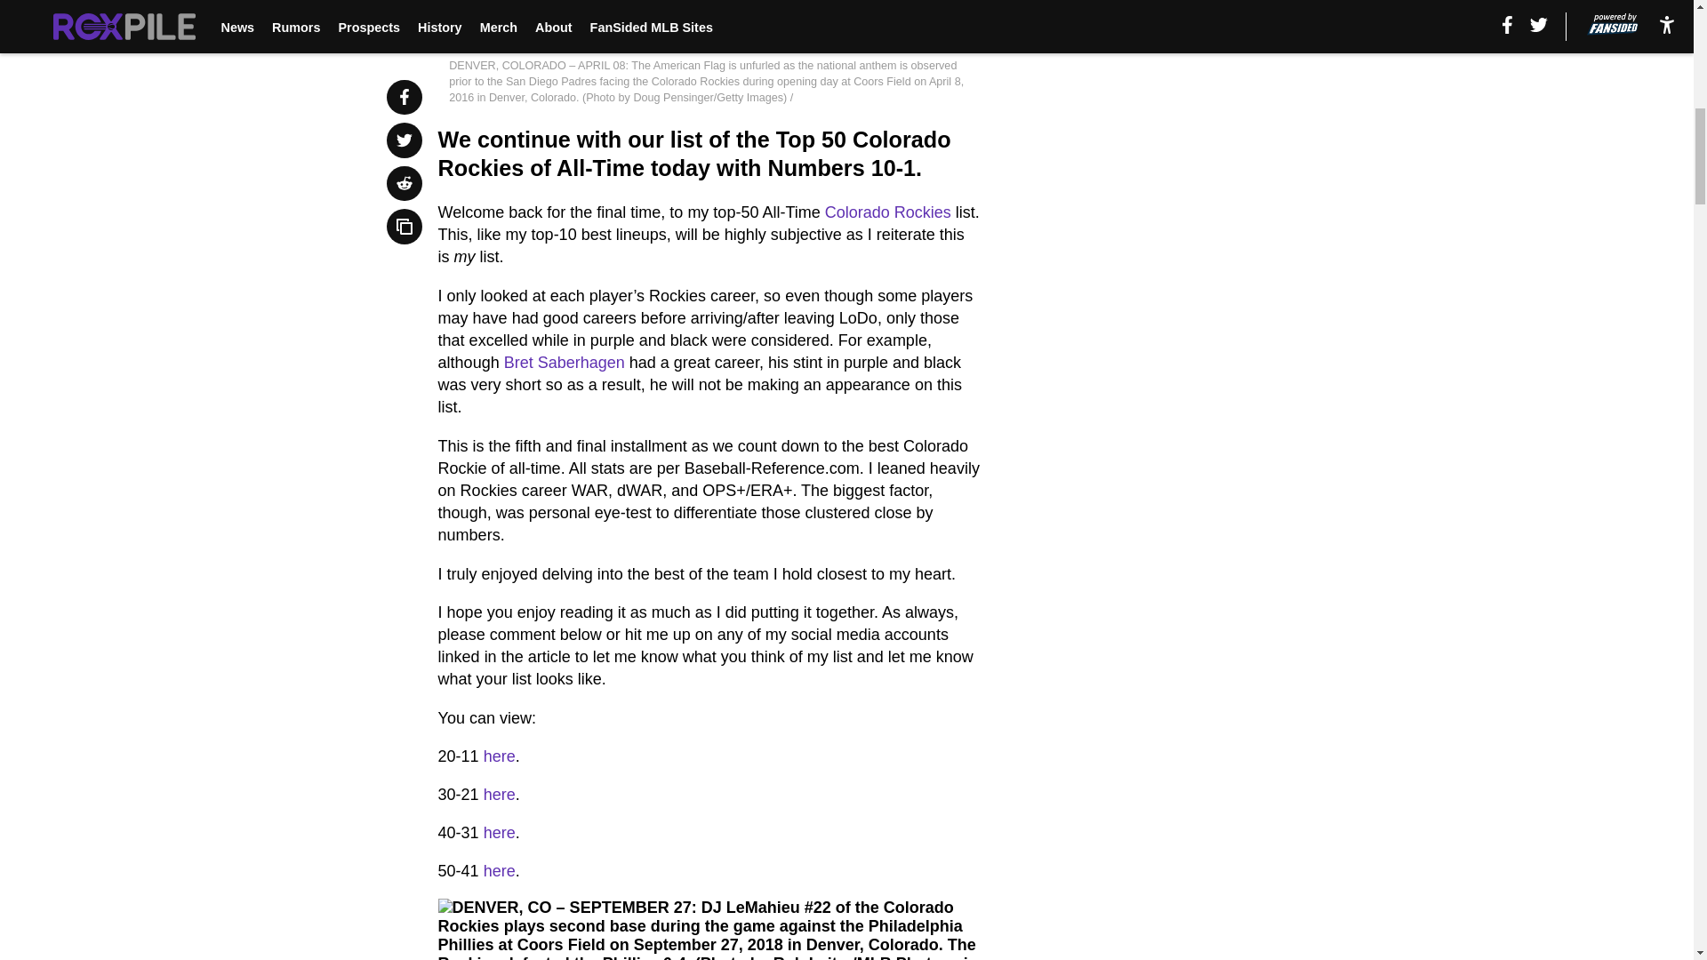 The image size is (1707, 960). What do you see at coordinates (499, 795) in the screenshot?
I see `here` at bounding box center [499, 795].